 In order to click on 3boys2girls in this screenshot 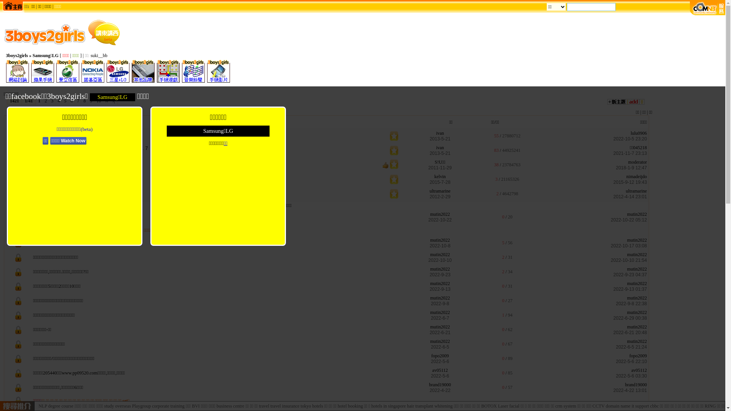, I will do `click(17, 56)`.